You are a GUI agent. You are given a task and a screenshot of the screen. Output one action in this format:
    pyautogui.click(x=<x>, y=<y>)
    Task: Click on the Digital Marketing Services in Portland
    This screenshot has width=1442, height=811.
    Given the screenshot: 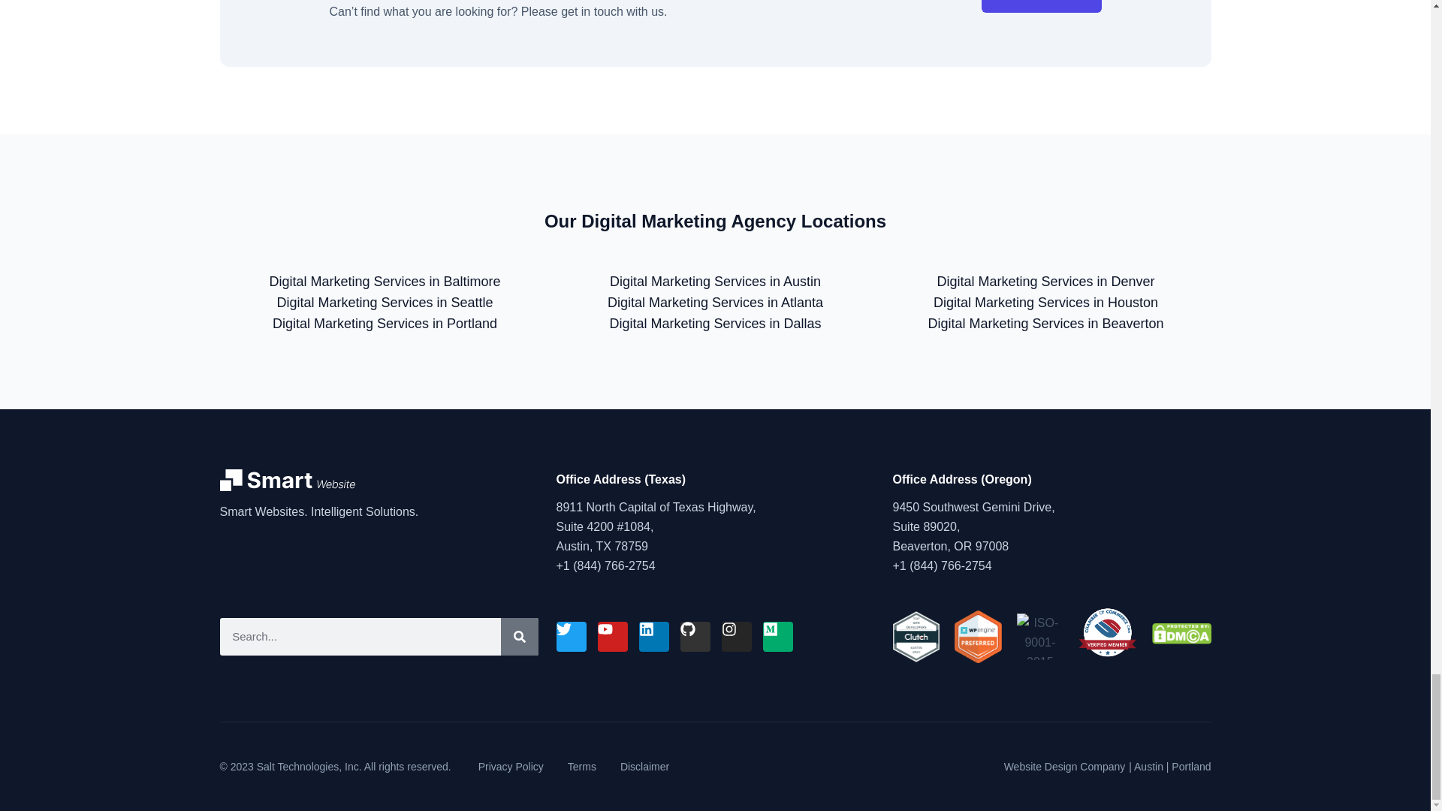 What is the action you would take?
    pyautogui.click(x=385, y=323)
    